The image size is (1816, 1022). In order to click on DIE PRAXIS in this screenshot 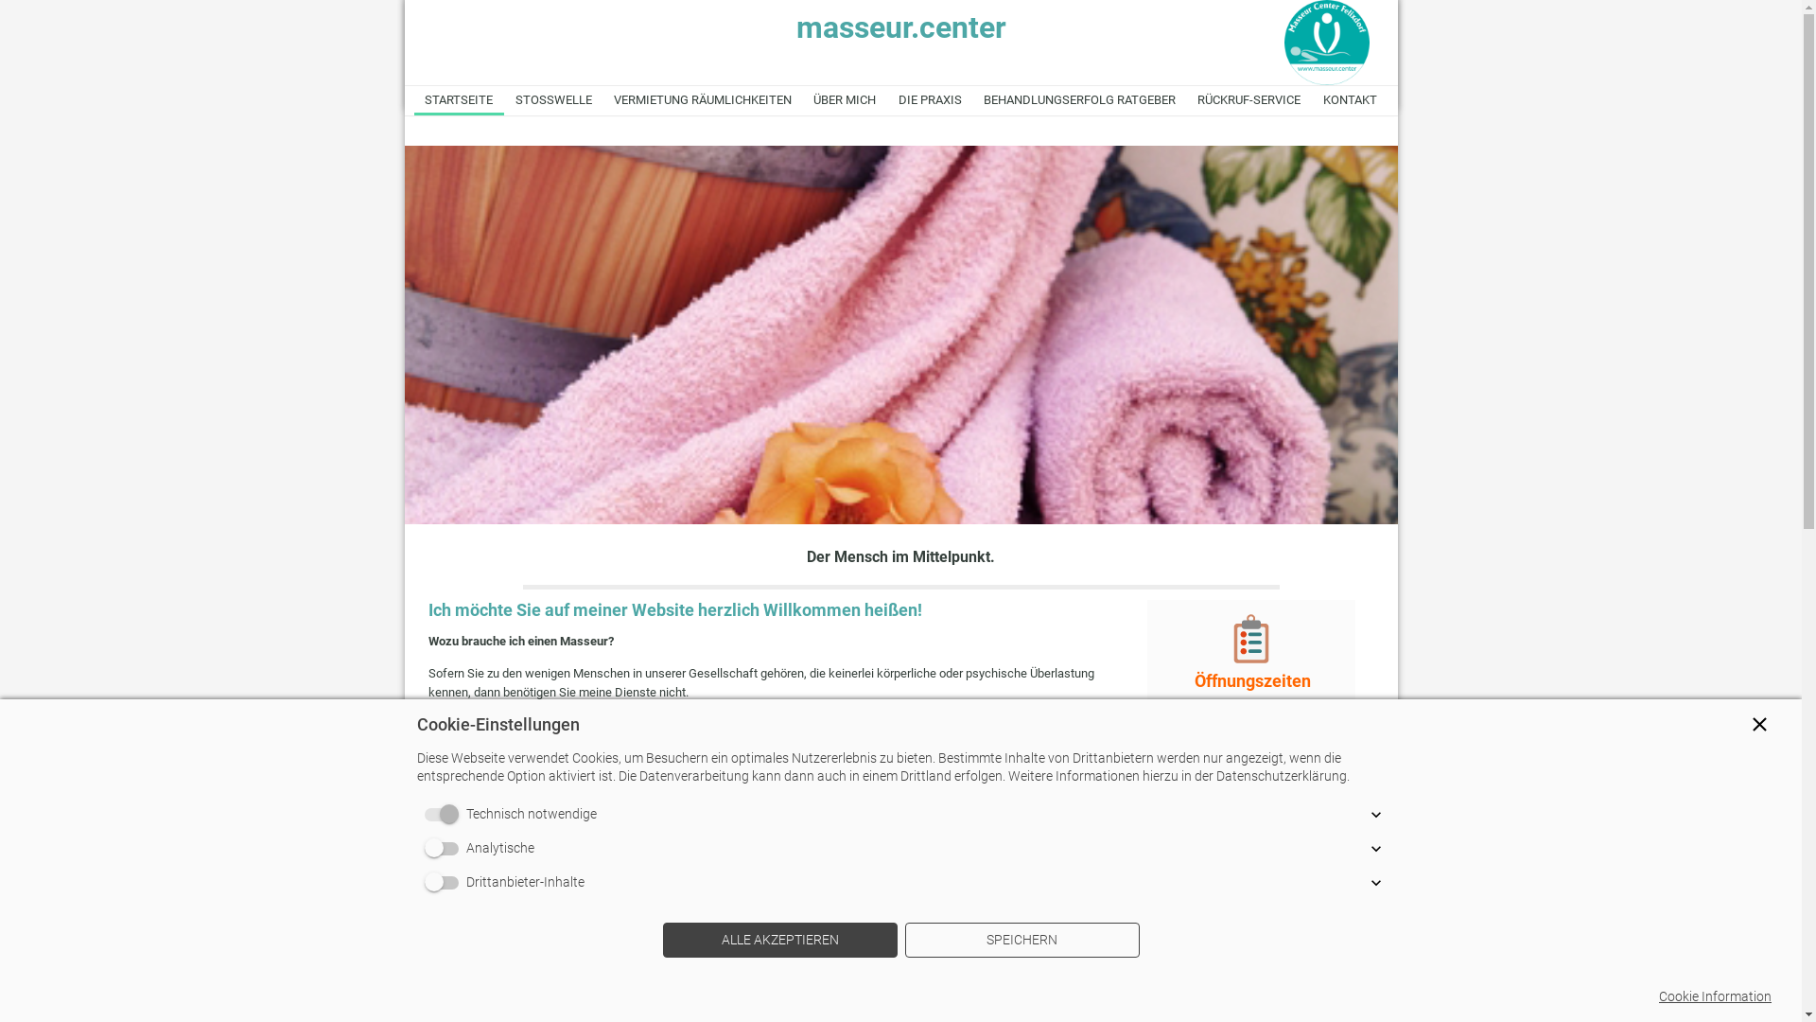, I will do `click(930, 99)`.